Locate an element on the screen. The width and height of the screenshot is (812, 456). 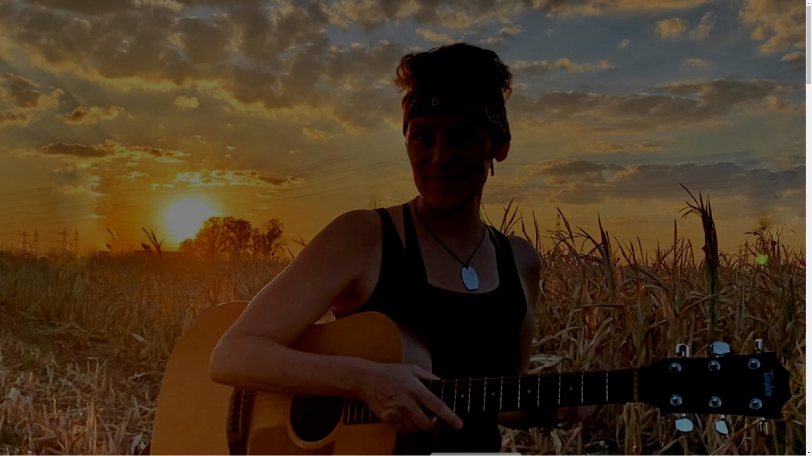
Impressum is located at coordinates (36, 337).